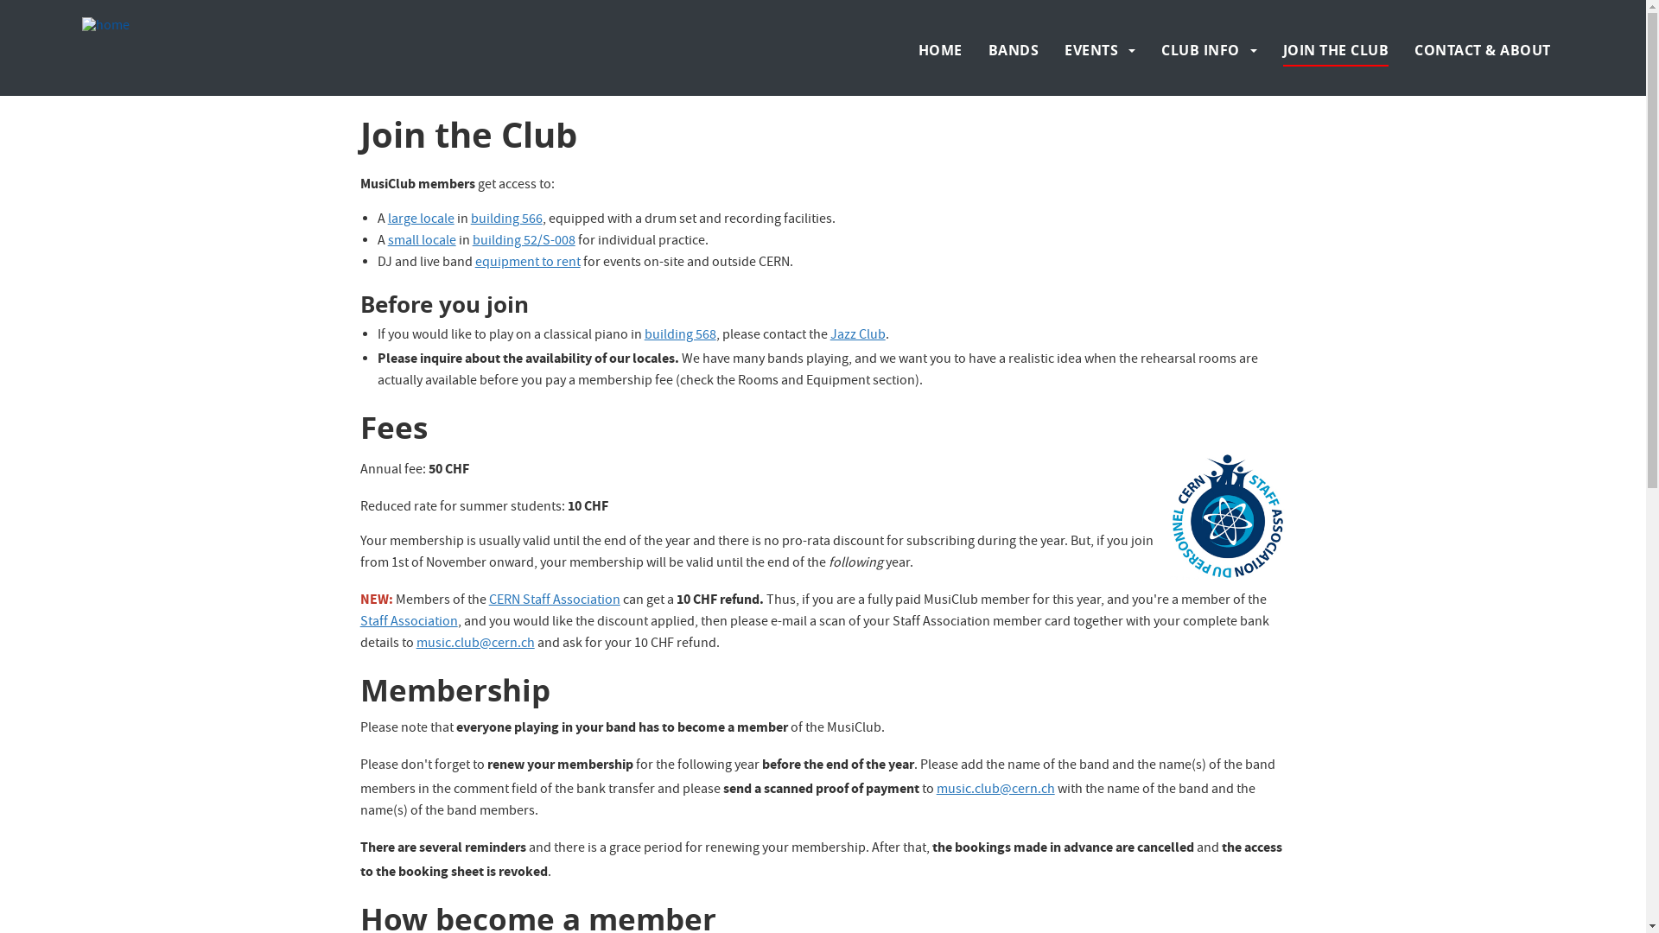  What do you see at coordinates (995, 790) in the screenshot?
I see `music.club@cern.ch` at bounding box center [995, 790].